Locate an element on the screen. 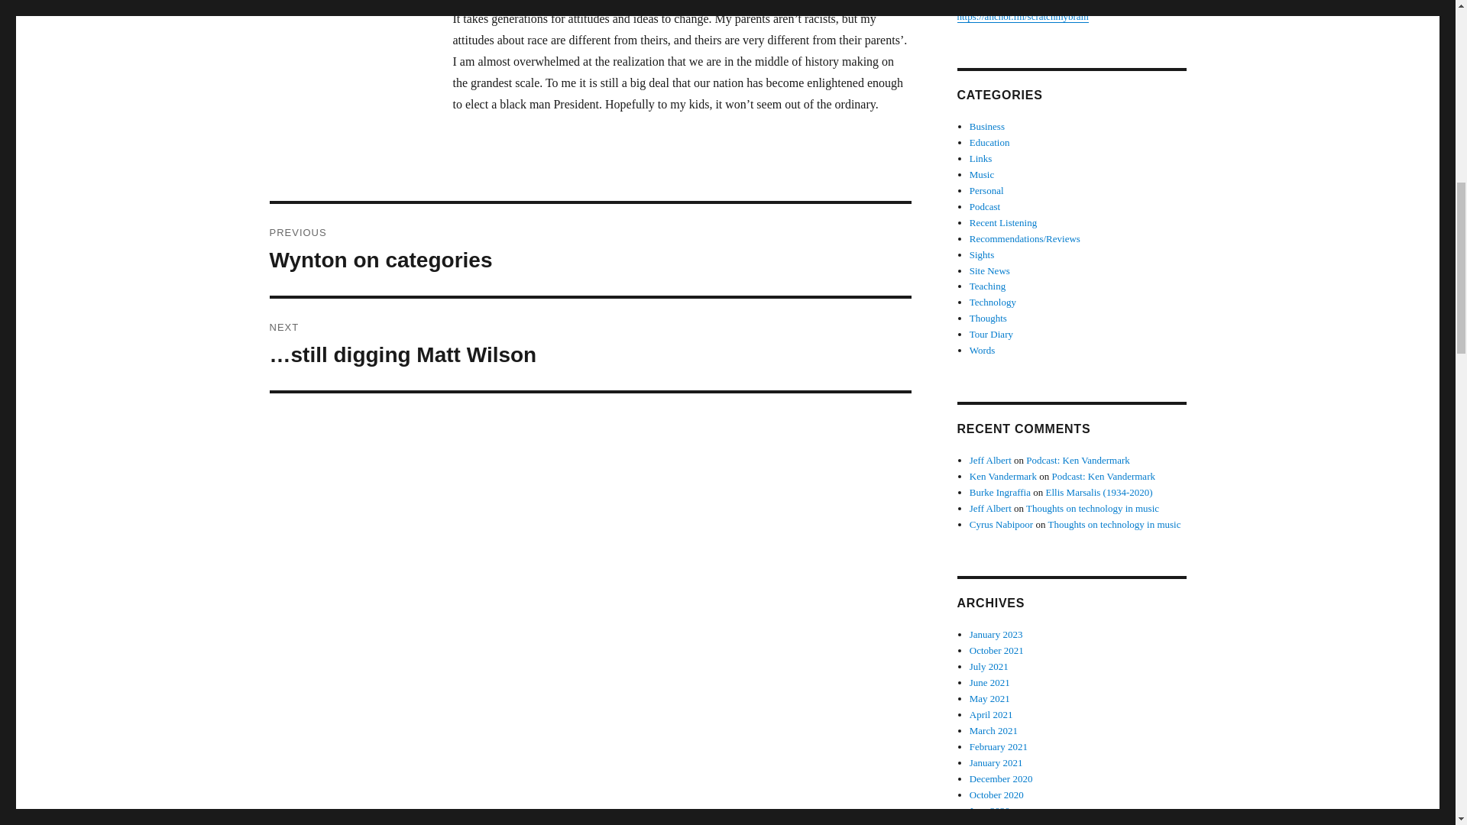 This screenshot has width=1467, height=825. Thoughts is located at coordinates (988, 318).